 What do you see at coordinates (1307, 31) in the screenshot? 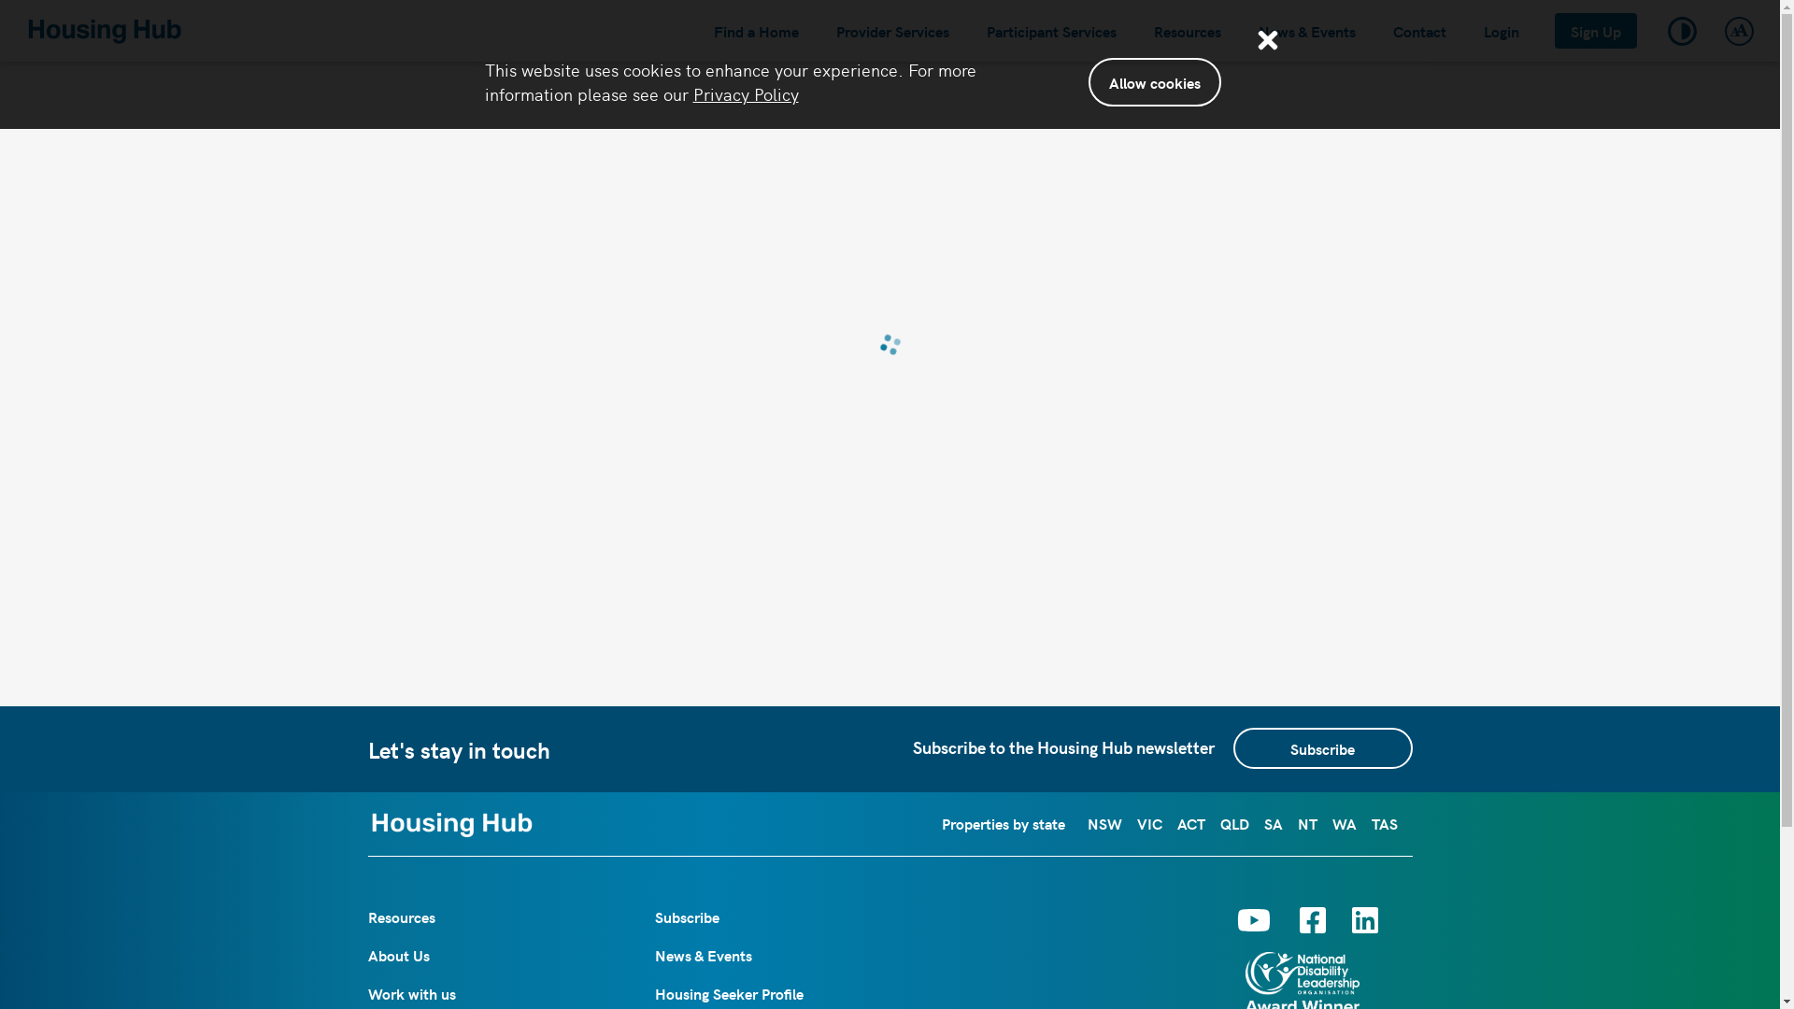
I see `News & Events` at bounding box center [1307, 31].